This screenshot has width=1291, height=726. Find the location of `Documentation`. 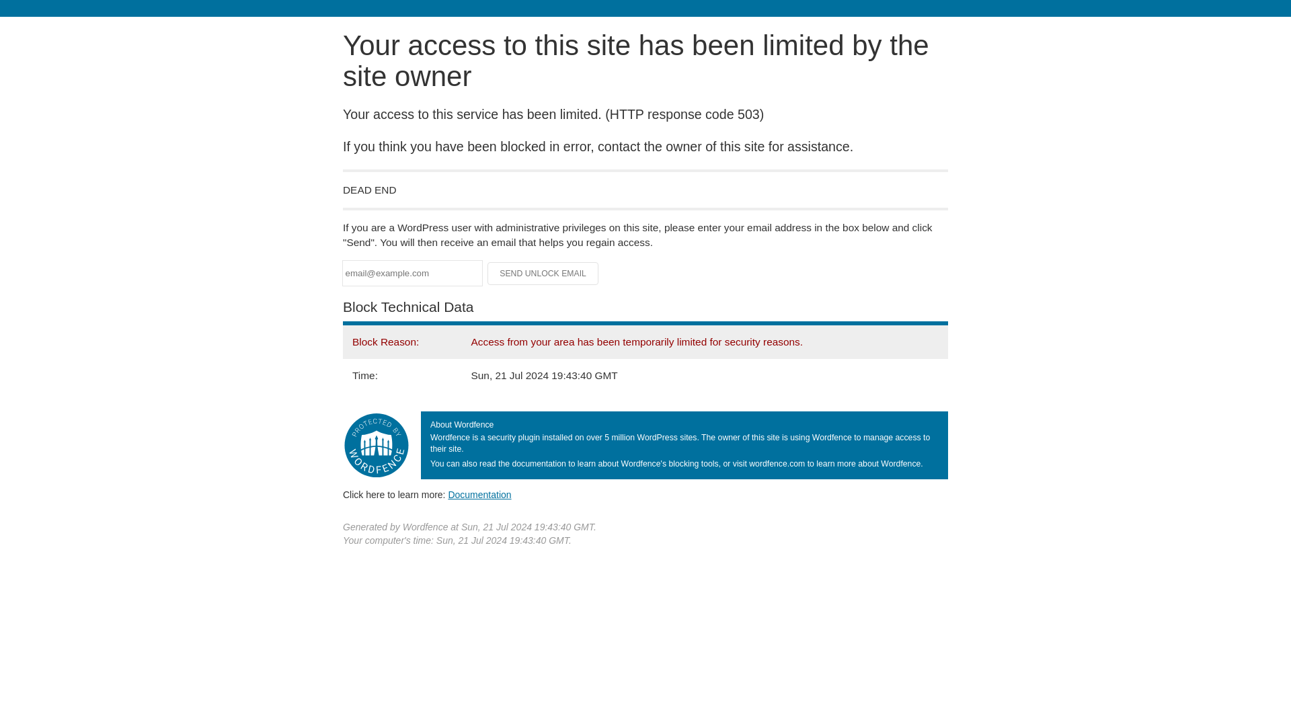

Documentation is located at coordinates (479, 495).